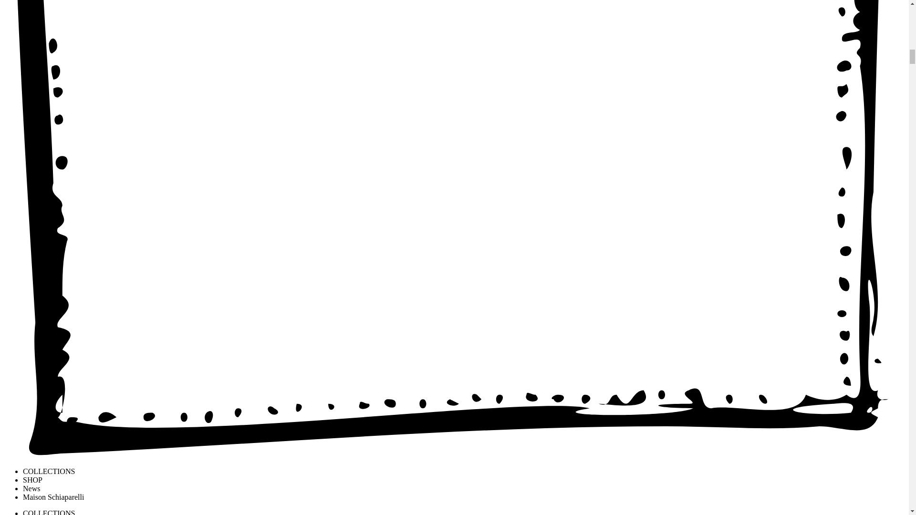 This screenshot has width=916, height=515. Describe the element at coordinates (53, 497) in the screenshot. I see `Maison Schiaparelli` at that location.